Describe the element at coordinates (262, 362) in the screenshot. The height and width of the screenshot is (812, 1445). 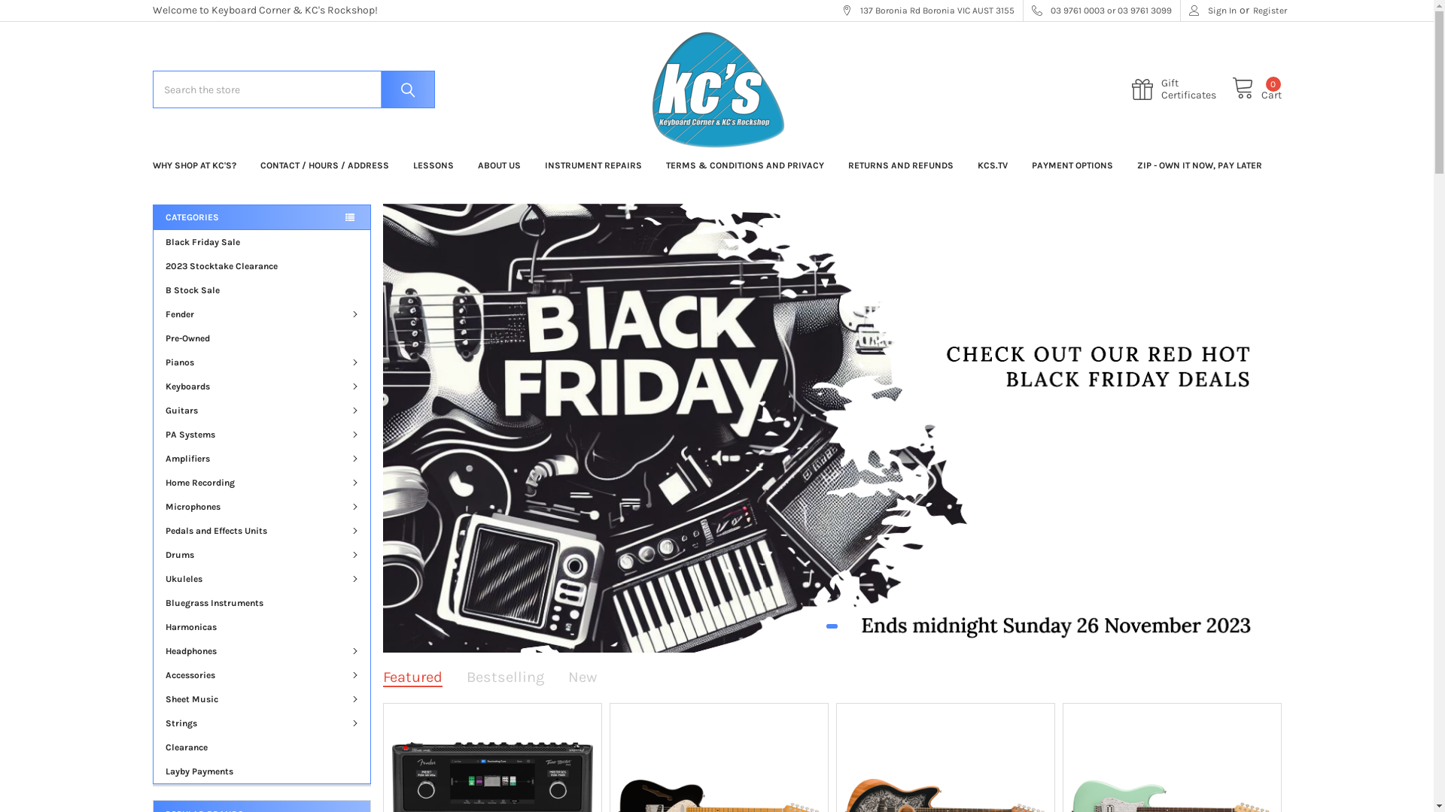
I see `Pianos` at that location.